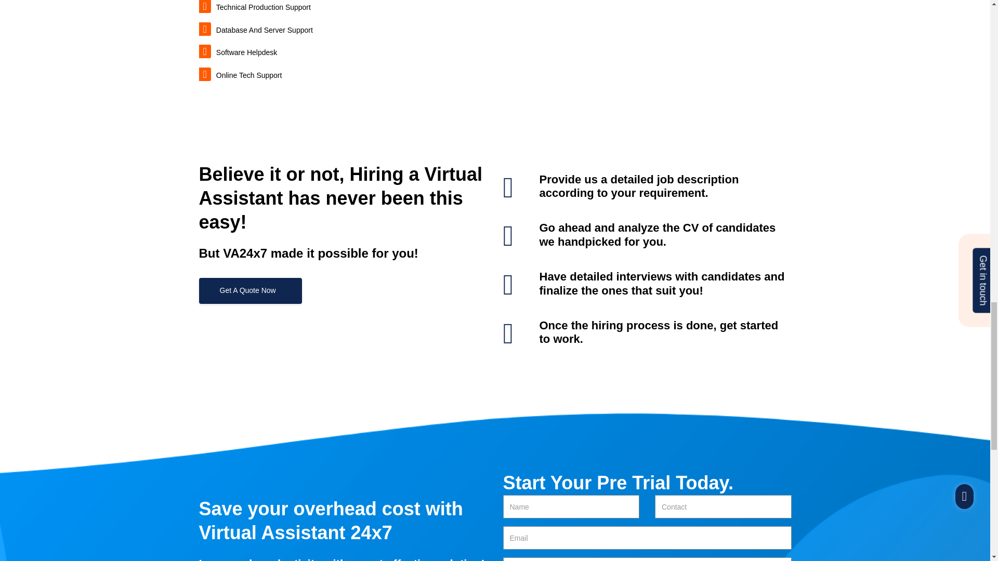  Describe the element at coordinates (249, 291) in the screenshot. I see `Get A Quote Now` at that location.